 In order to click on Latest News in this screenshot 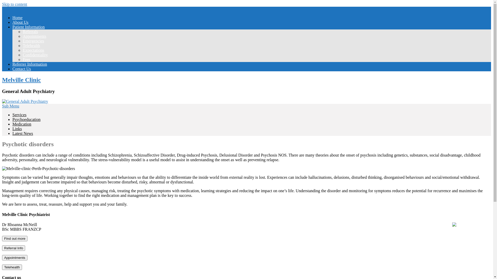, I will do `click(23, 133)`.